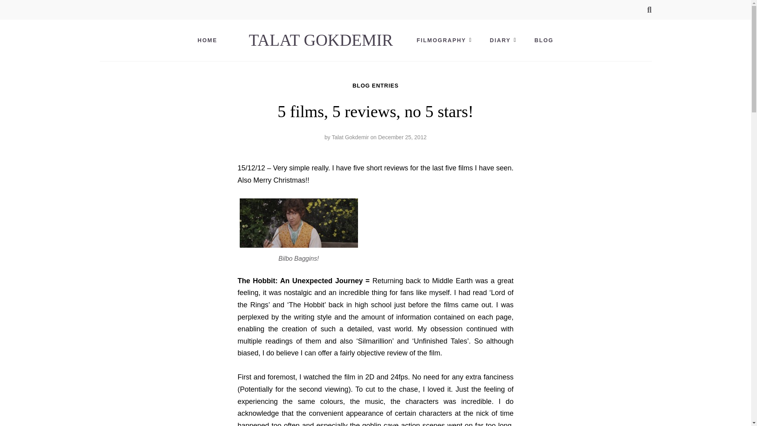  What do you see at coordinates (375, 85) in the screenshot?
I see `BLOG ENTRIES` at bounding box center [375, 85].